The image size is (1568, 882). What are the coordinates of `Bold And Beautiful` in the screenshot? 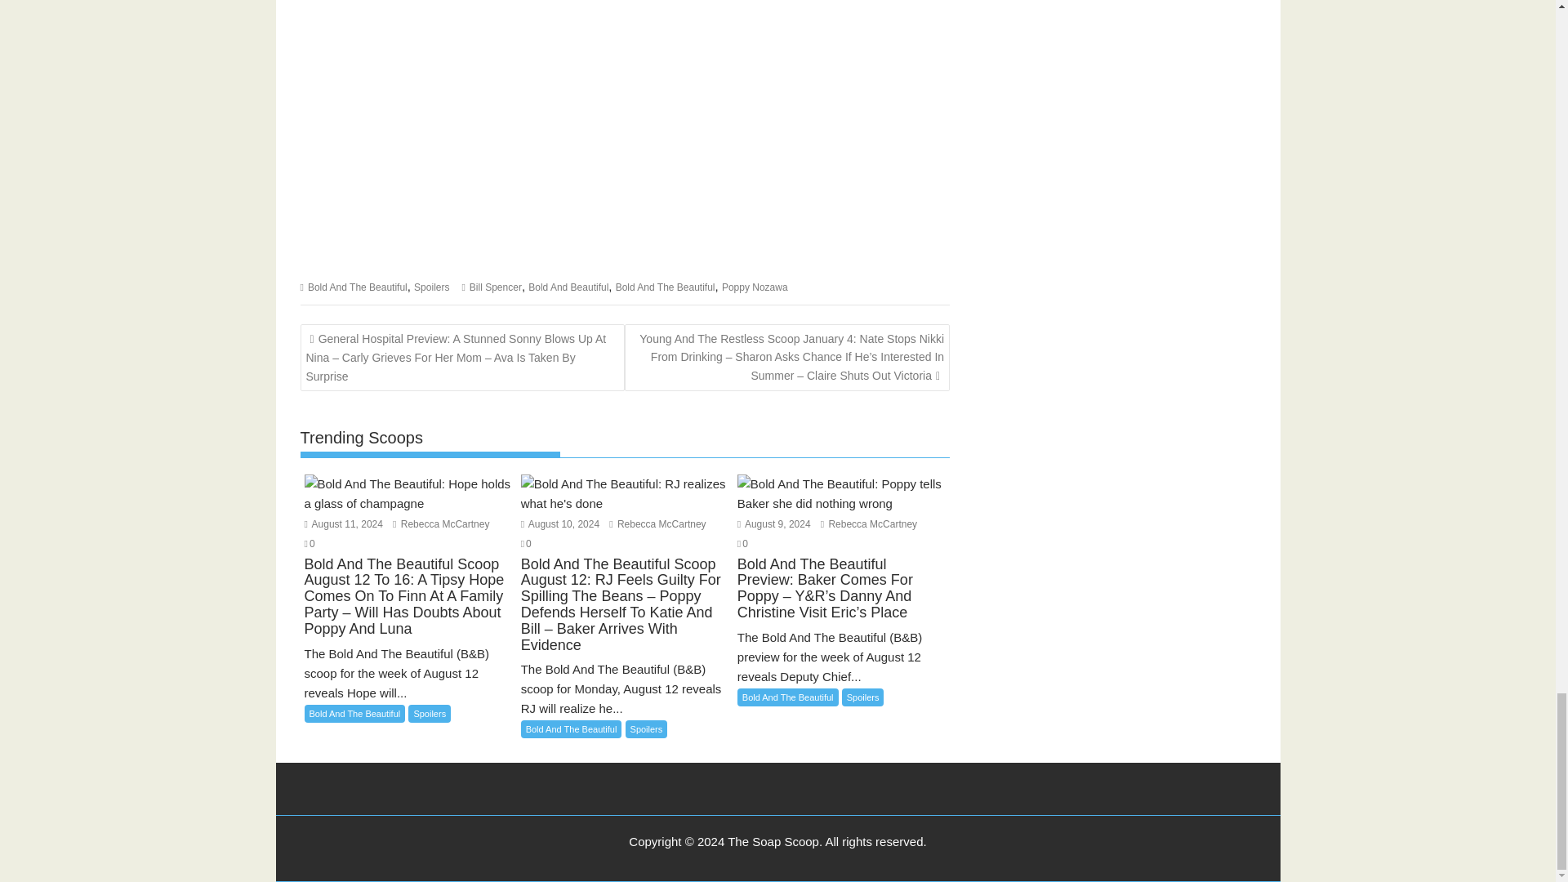 It's located at (568, 287).